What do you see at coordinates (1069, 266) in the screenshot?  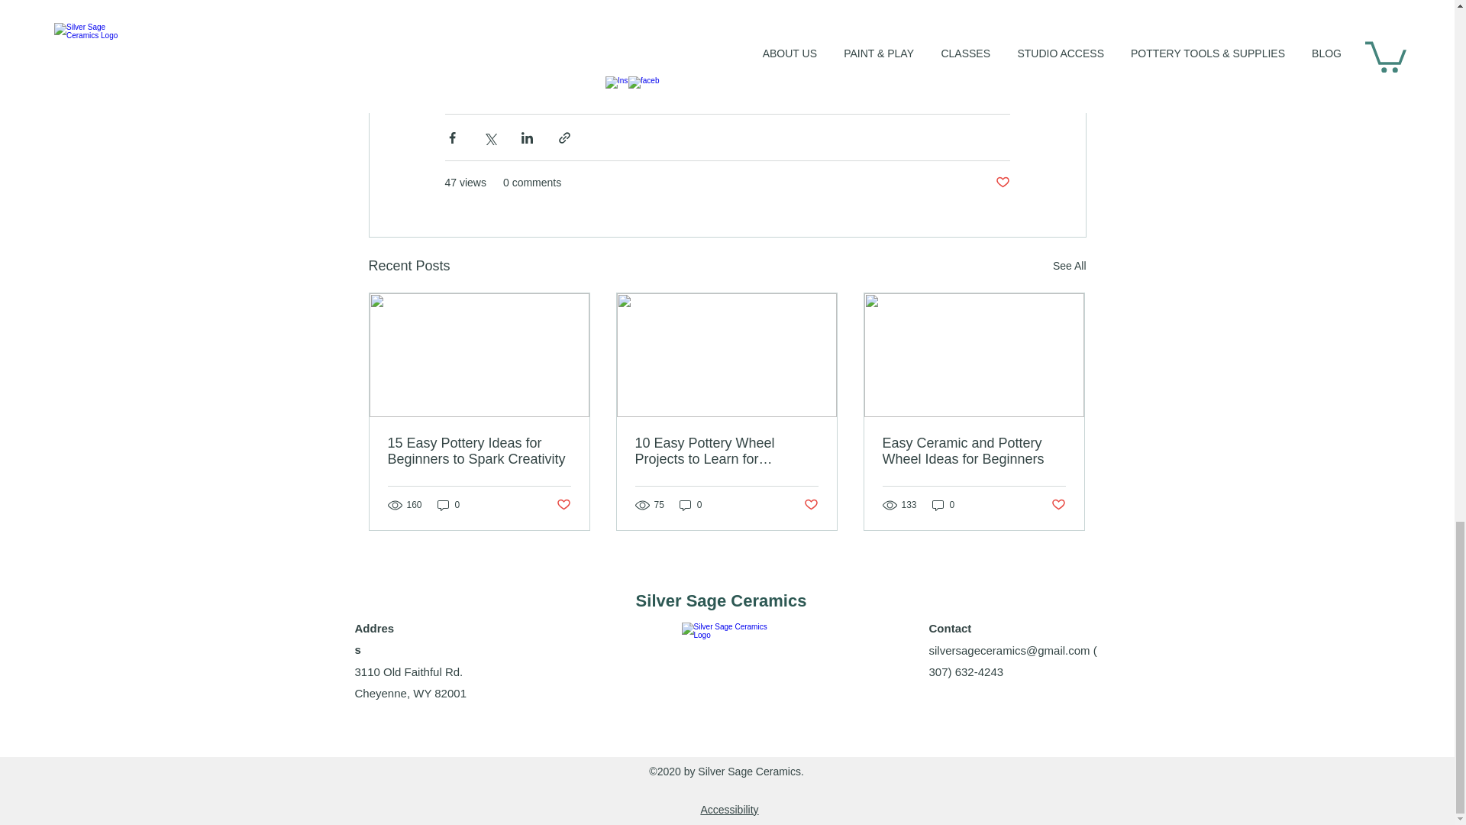 I see `See All` at bounding box center [1069, 266].